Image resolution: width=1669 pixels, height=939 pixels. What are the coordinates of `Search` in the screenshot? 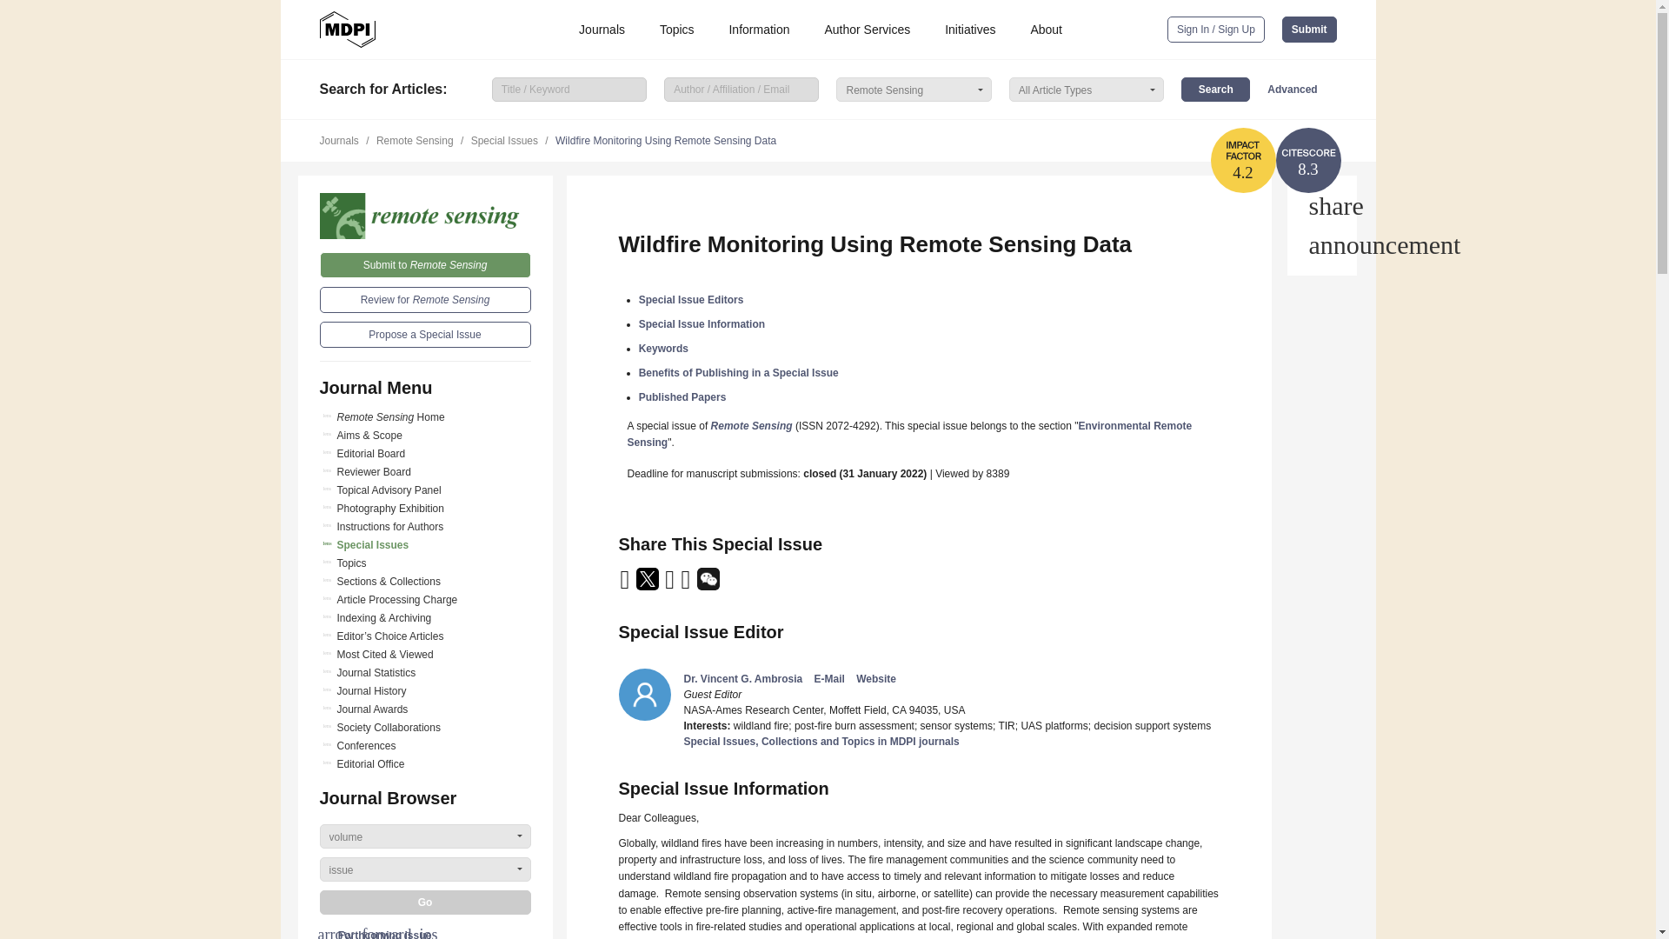 It's located at (1215, 89).